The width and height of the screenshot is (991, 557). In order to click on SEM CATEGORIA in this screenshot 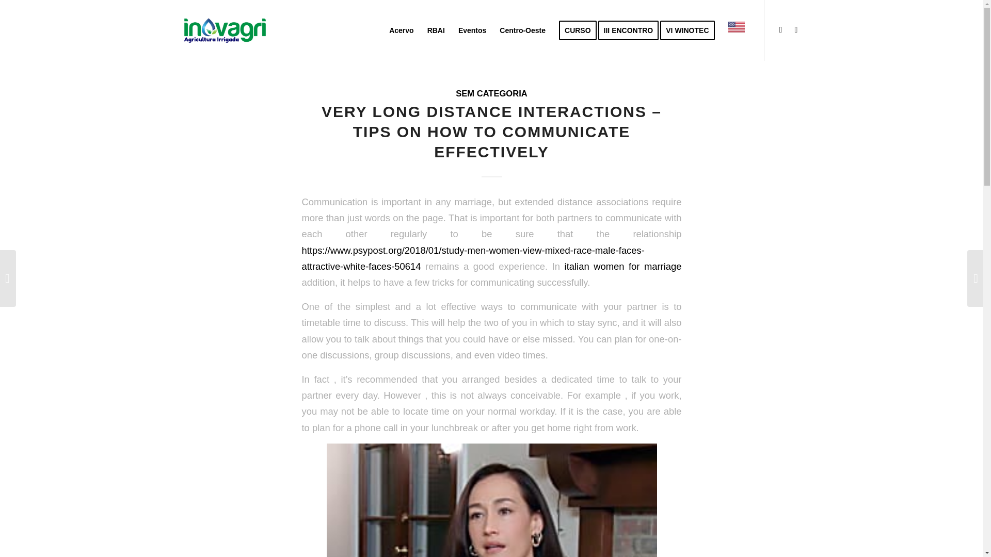, I will do `click(491, 93)`.